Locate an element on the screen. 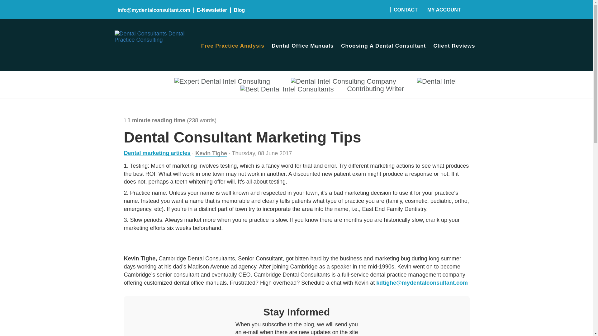 The width and height of the screenshot is (598, 336). Client Reviews is located at coordinates (454, 46).